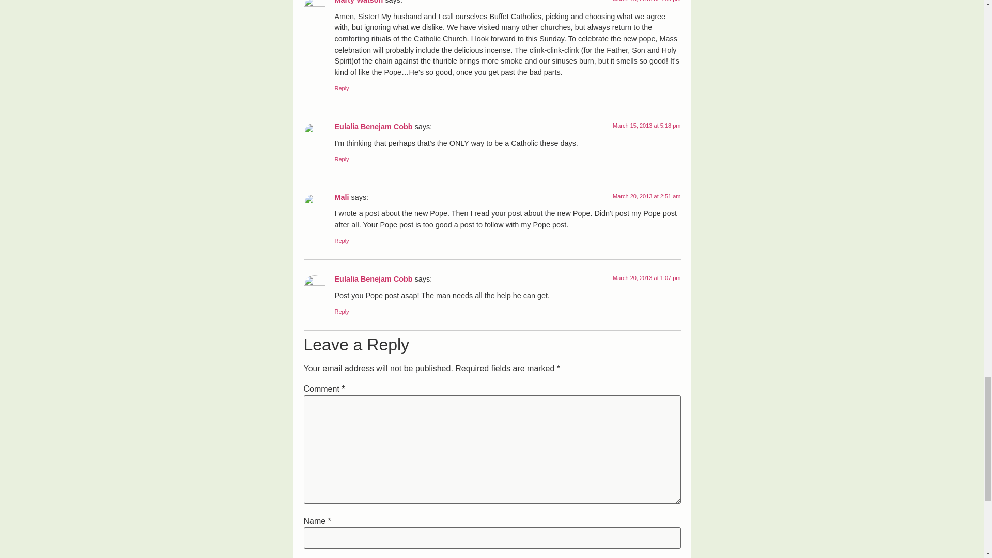 The image size is (992, 558). I want to click on Reply, so click(342, 312).